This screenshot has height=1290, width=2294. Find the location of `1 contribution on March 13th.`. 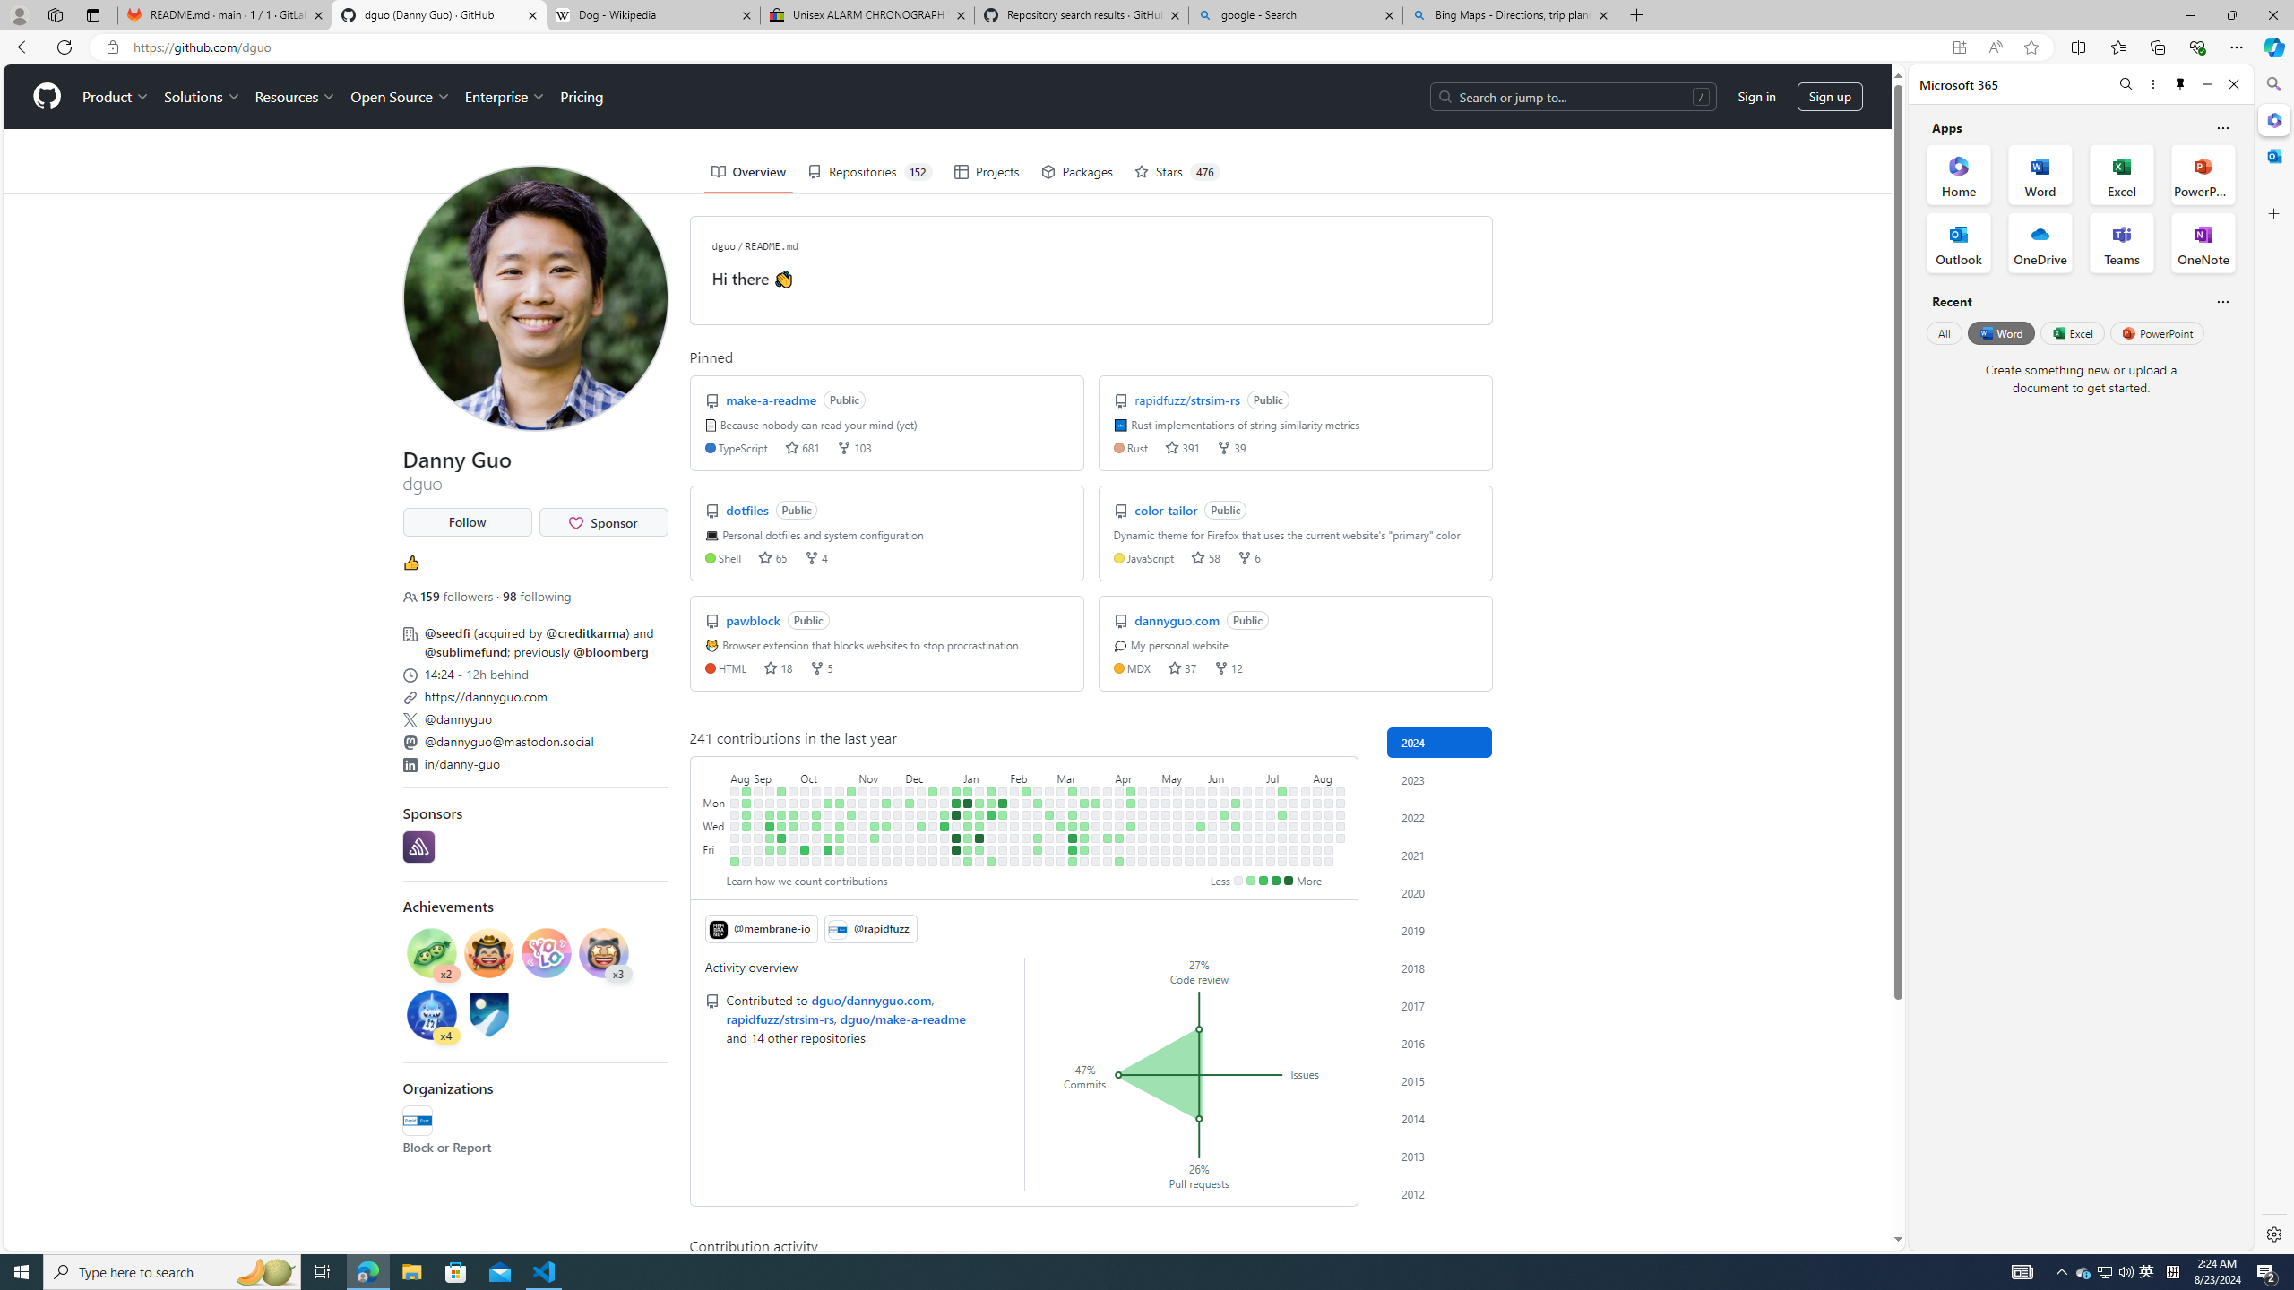

1 contribution on March 13th. is located at coordinates (1074, 826).